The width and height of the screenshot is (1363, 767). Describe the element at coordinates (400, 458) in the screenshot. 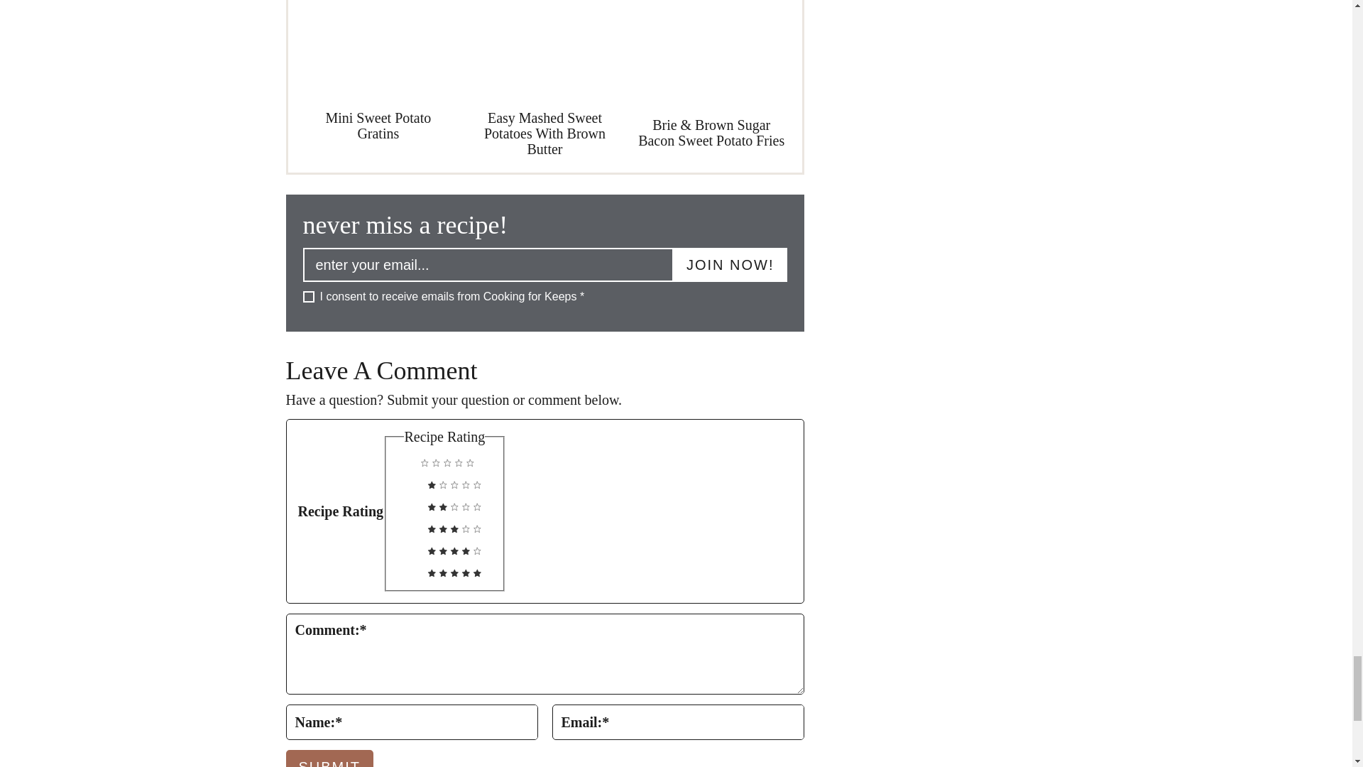

I see `0` at that location.